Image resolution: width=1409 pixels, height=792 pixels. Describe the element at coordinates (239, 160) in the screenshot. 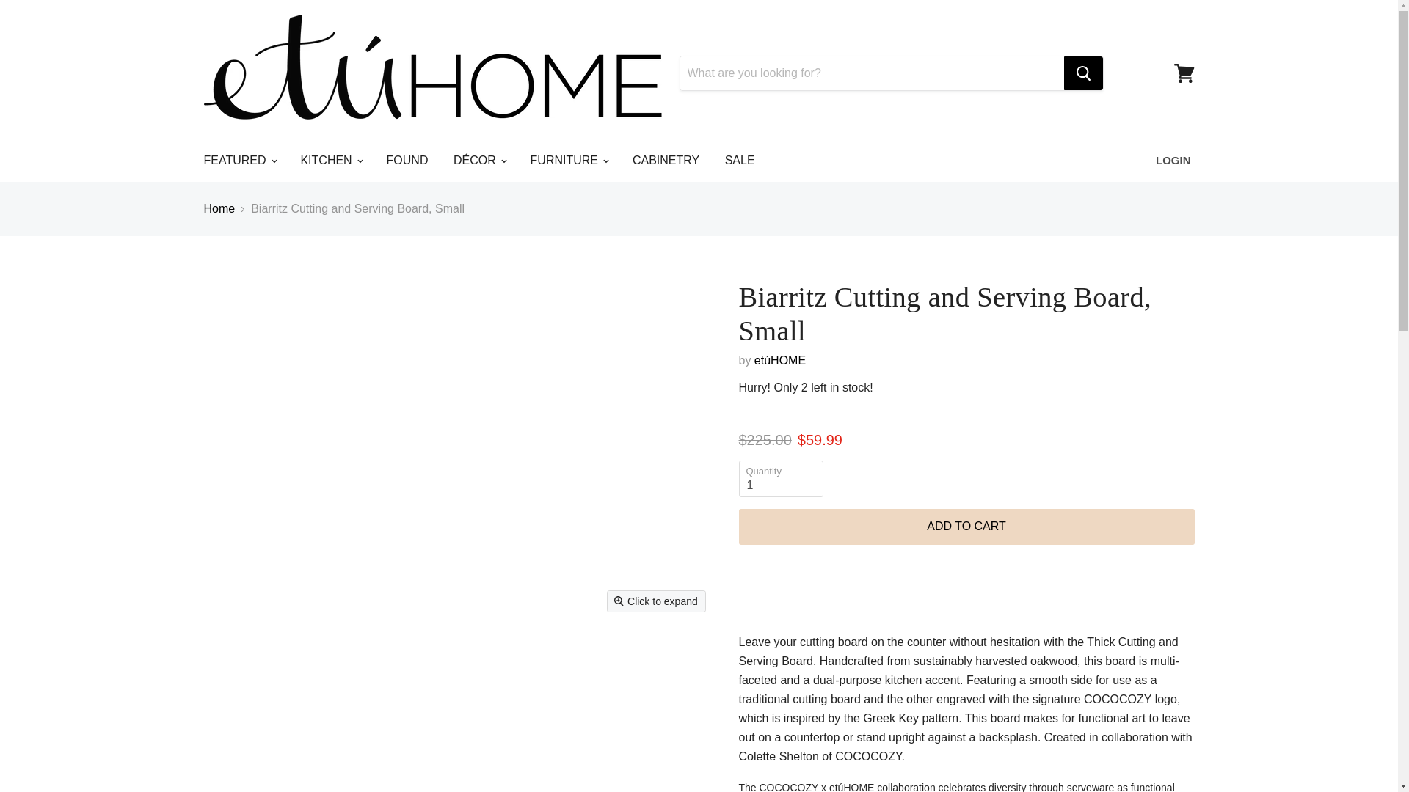

I see `FEATURED` at that location.